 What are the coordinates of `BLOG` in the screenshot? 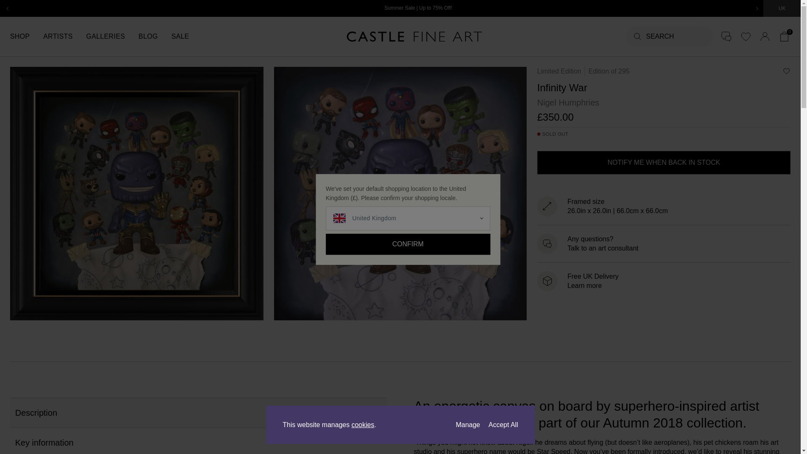 It's located at (155, 36).